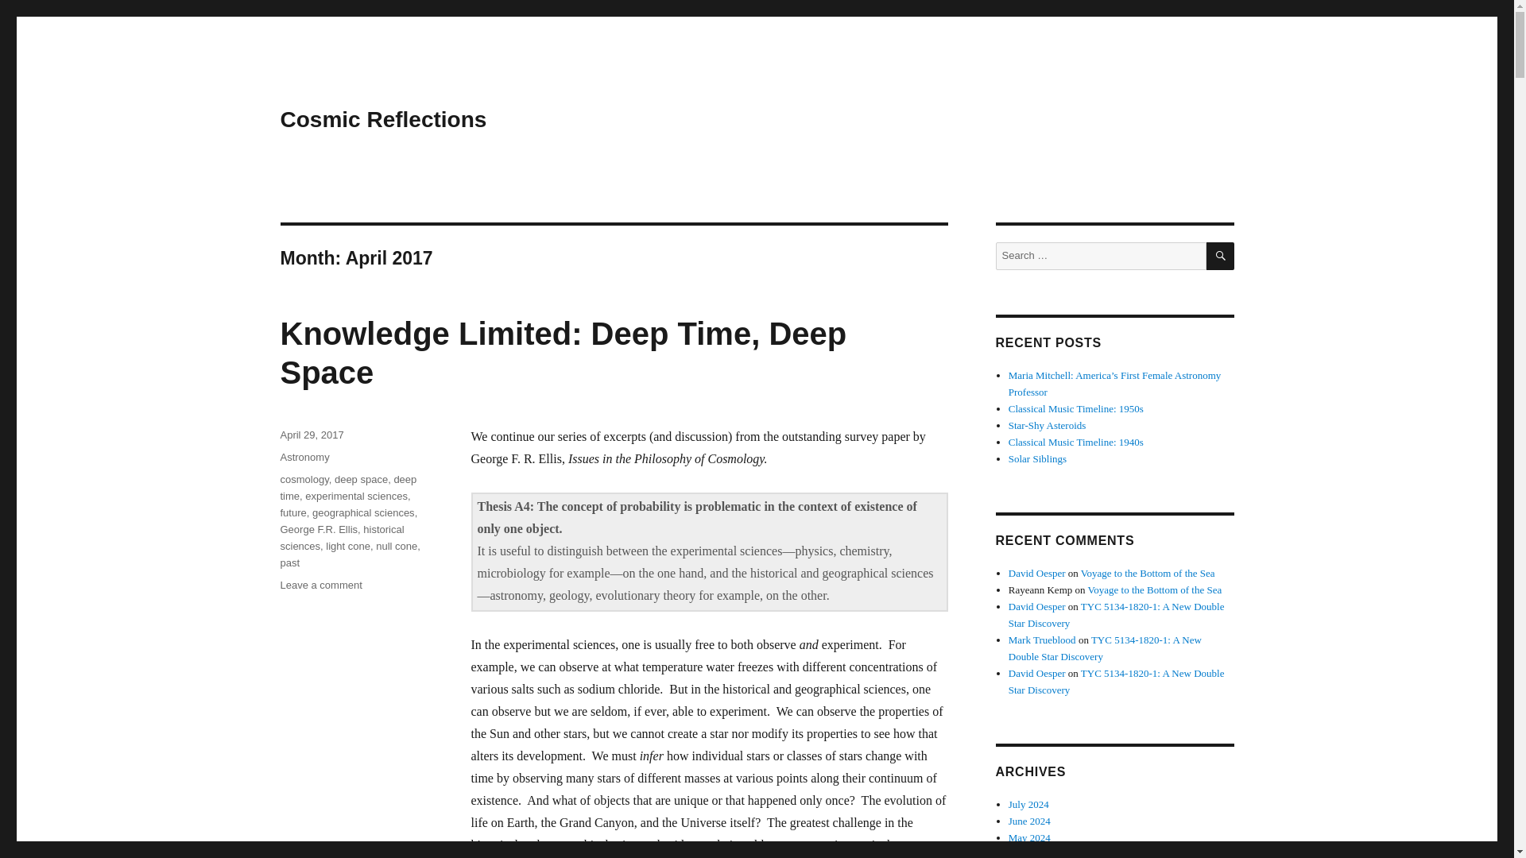 The height and width of the screenshot is (858, 1526). Describe the element at coordinates (361, 480) in the screenshot. I see `George F.R. Ellis` at that location.